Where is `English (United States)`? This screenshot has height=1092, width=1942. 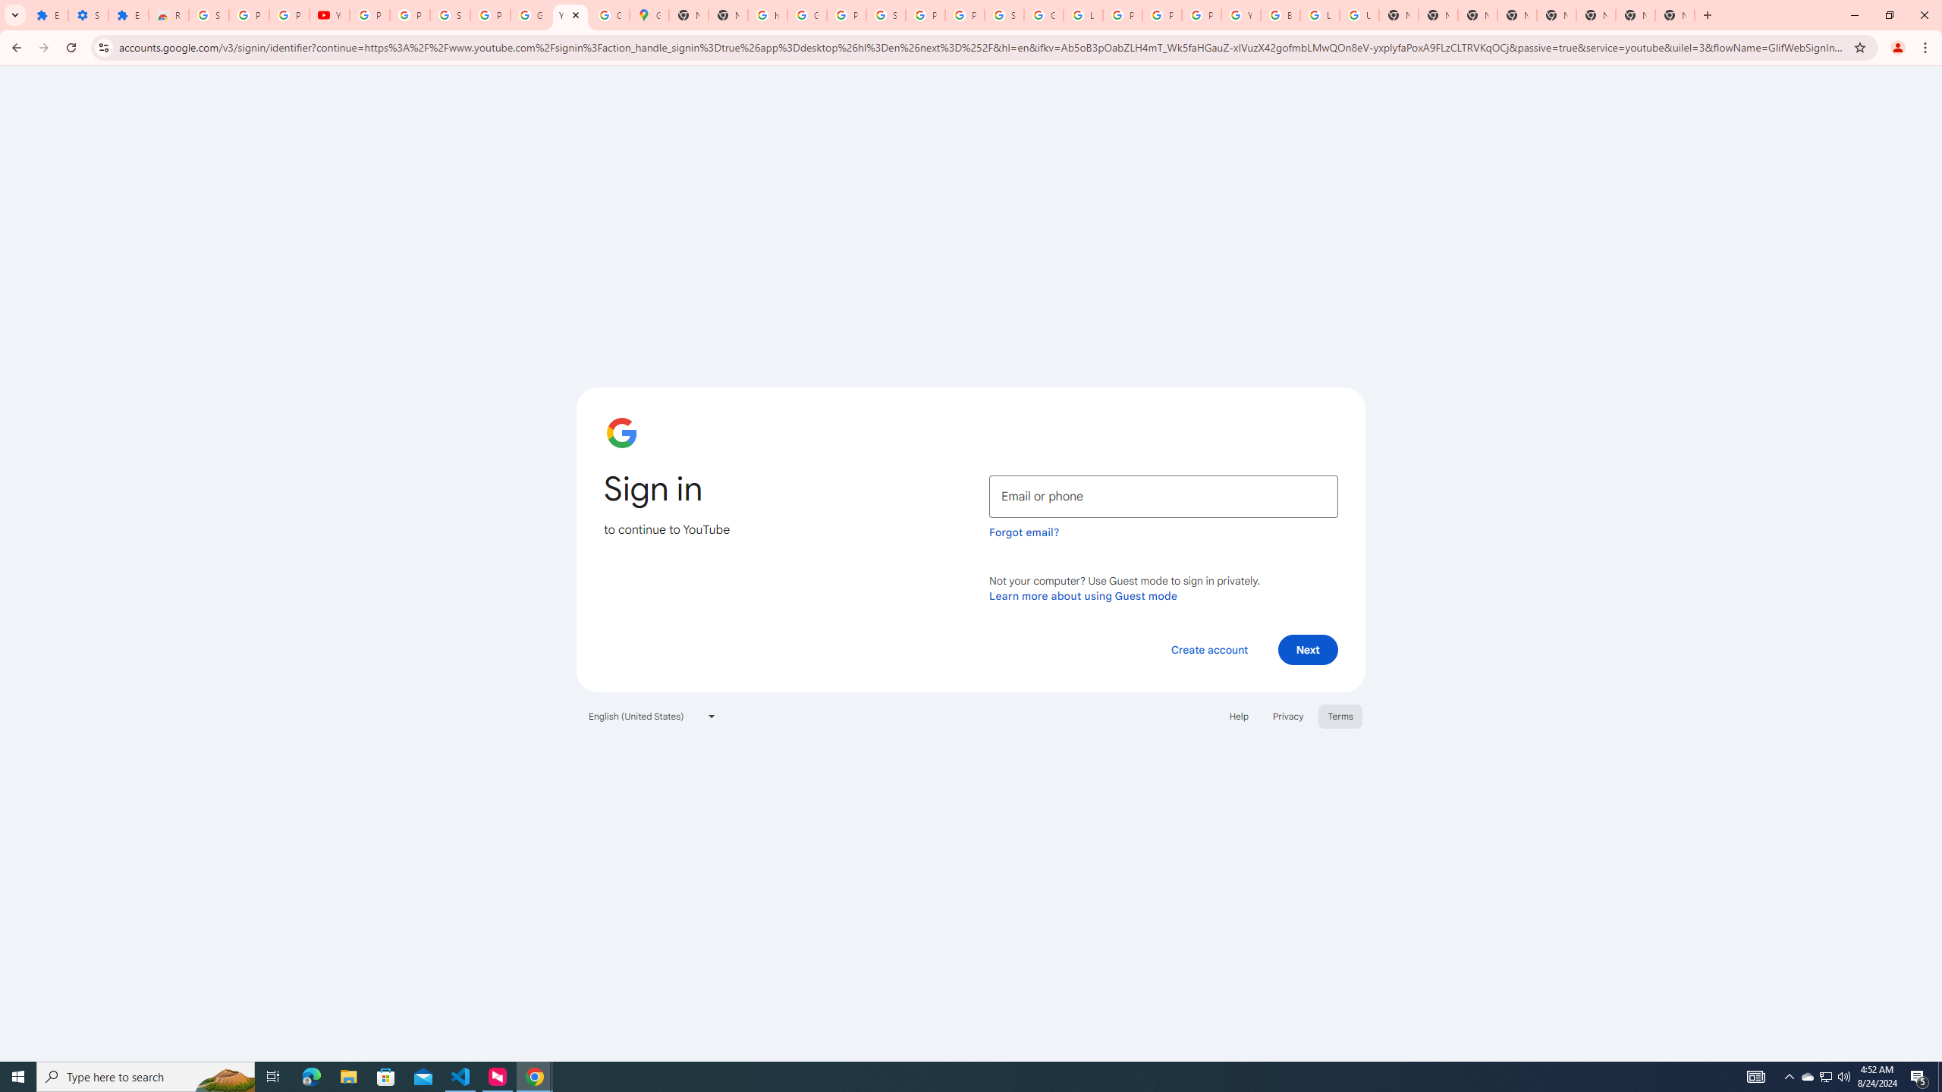
English (United States) is located at coordinates (652, 716).